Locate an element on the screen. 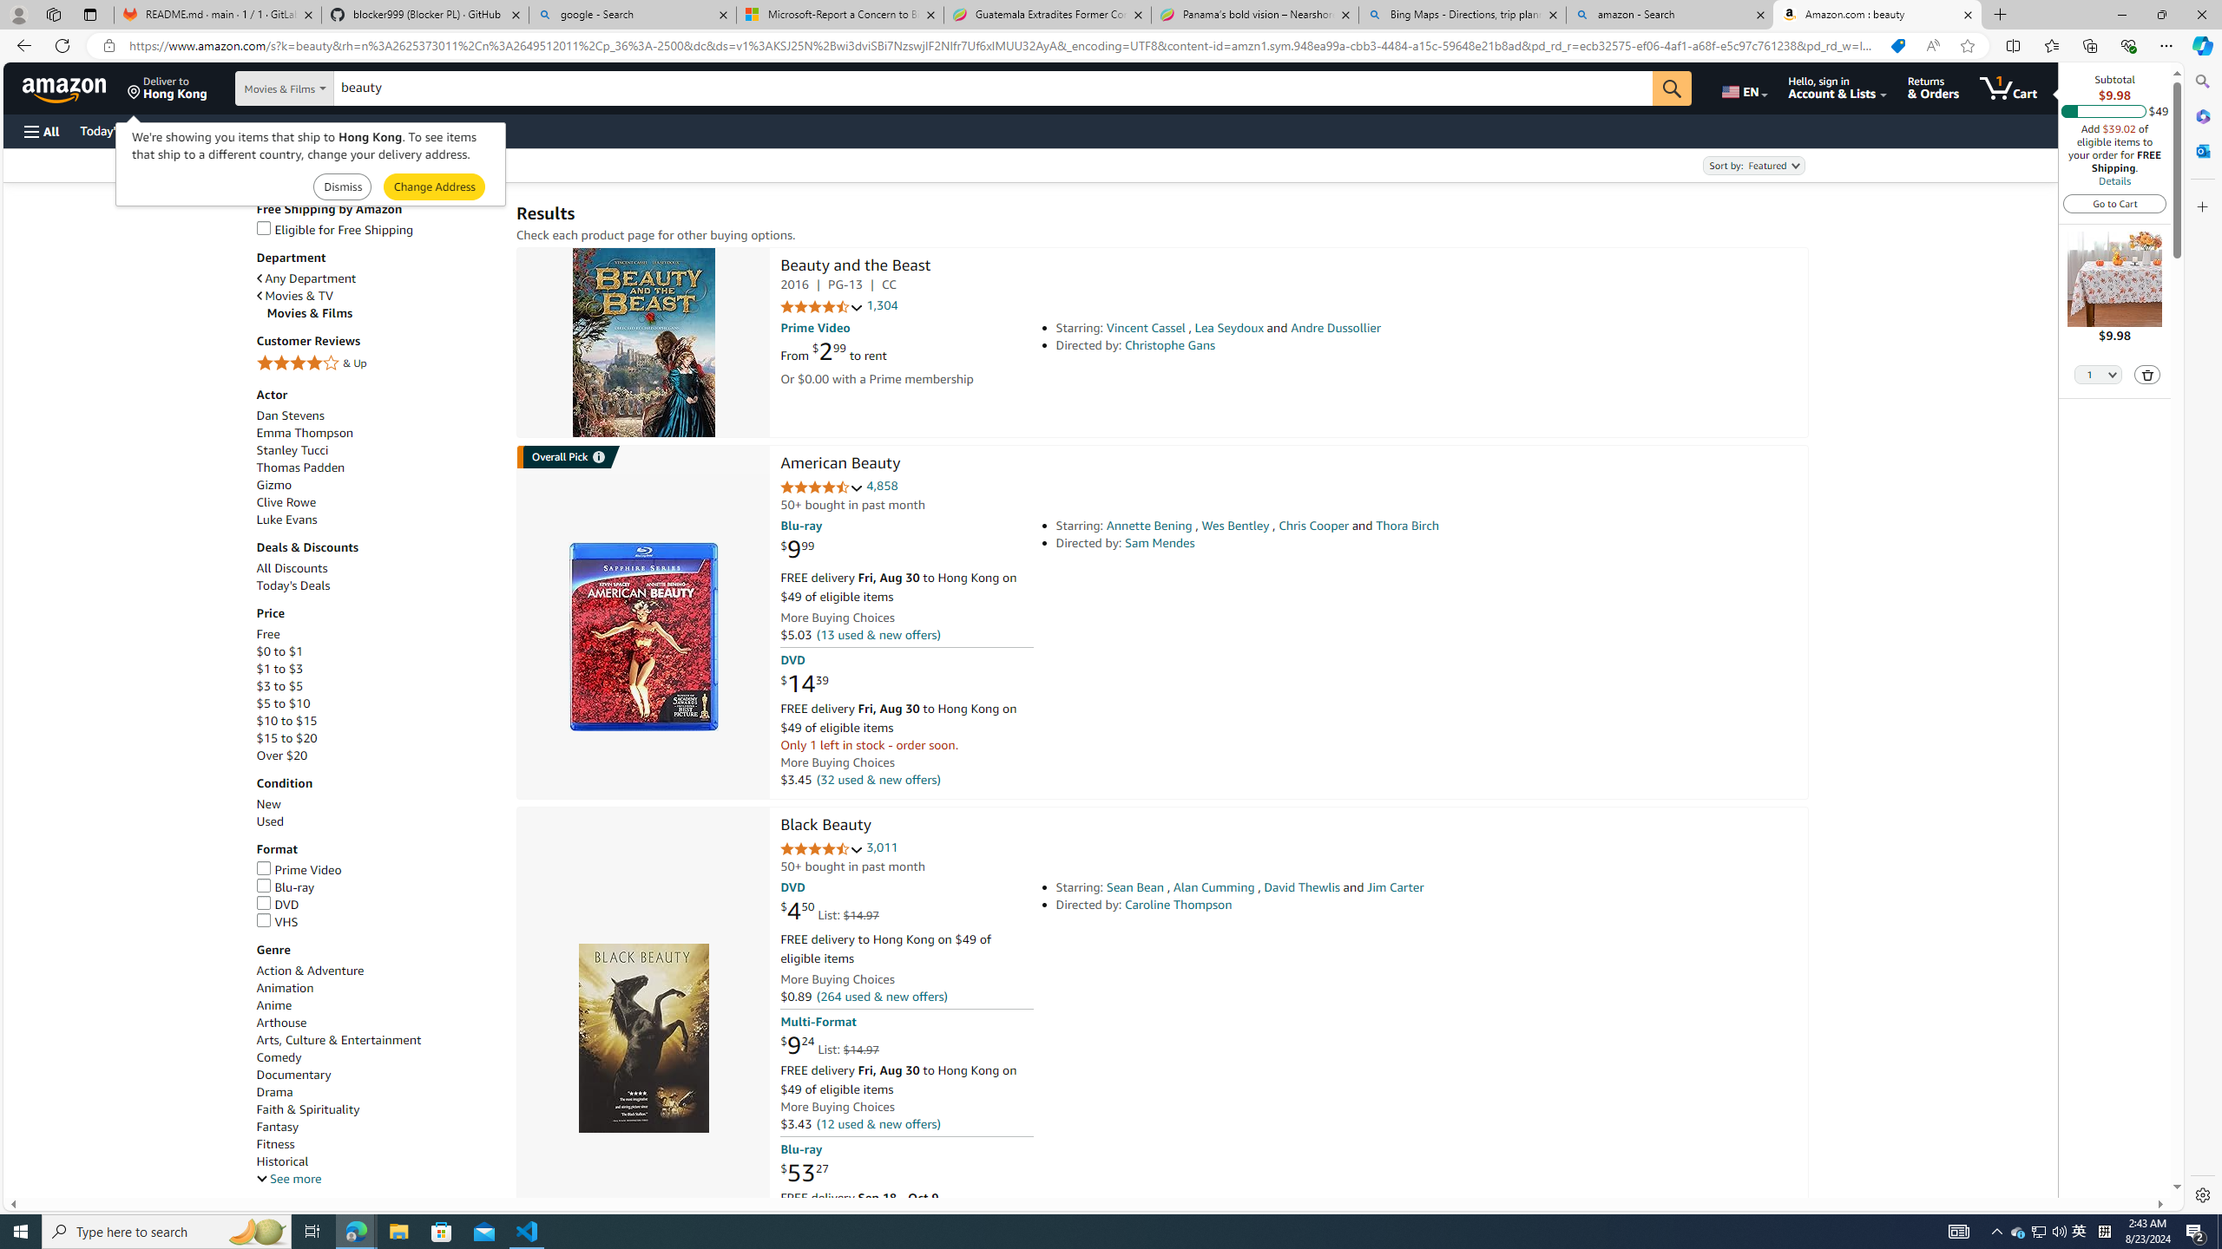 This screenshot has width=2222, height=1249. Beauty and the Beast is located at coordinates (642, 343).